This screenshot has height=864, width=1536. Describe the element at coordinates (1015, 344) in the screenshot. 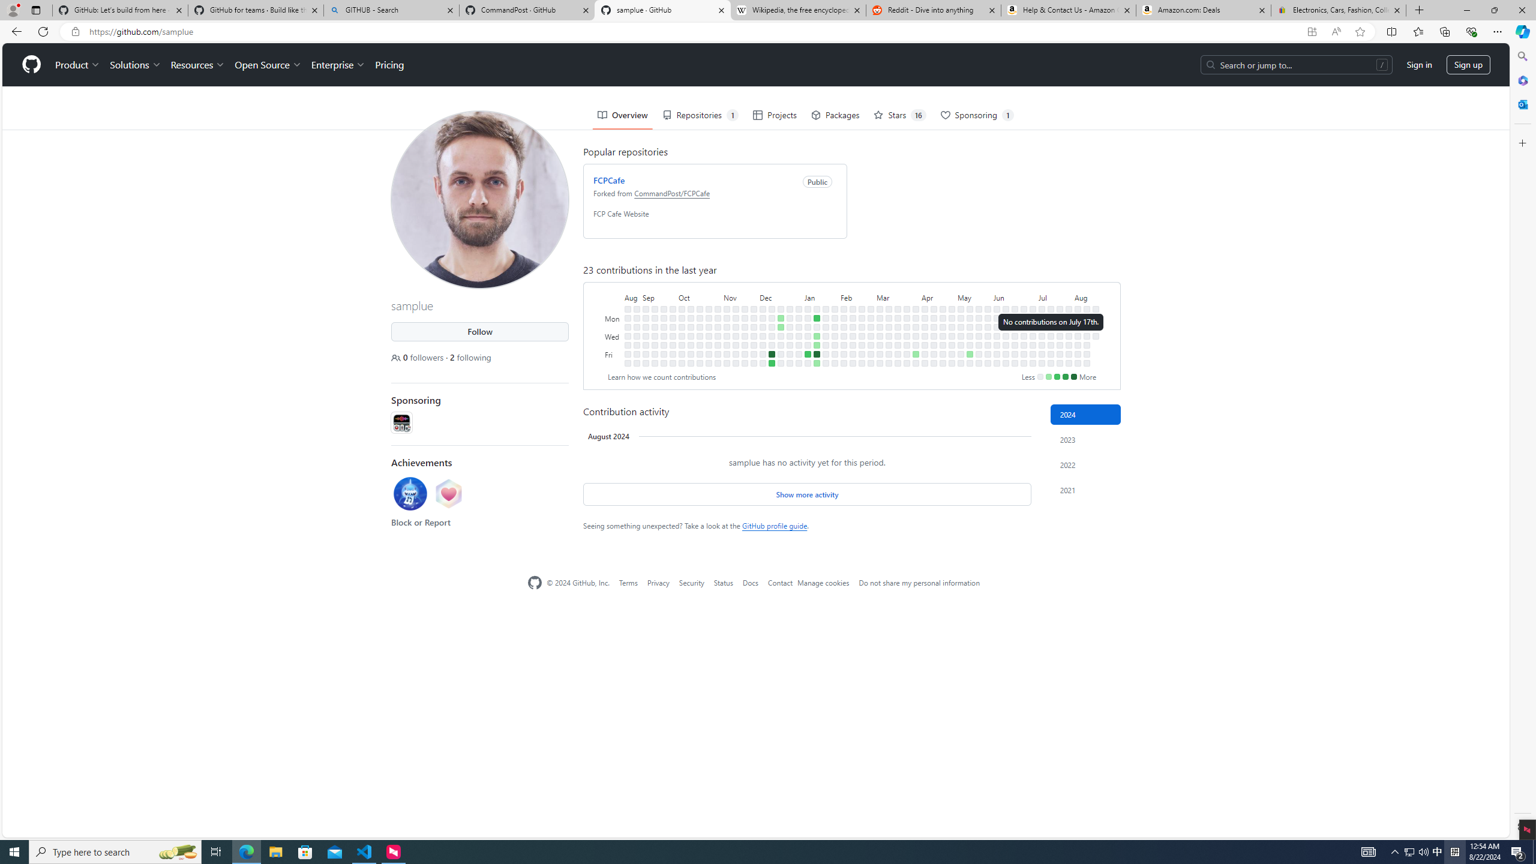

I see `No contributions on June 20th.` at that location.